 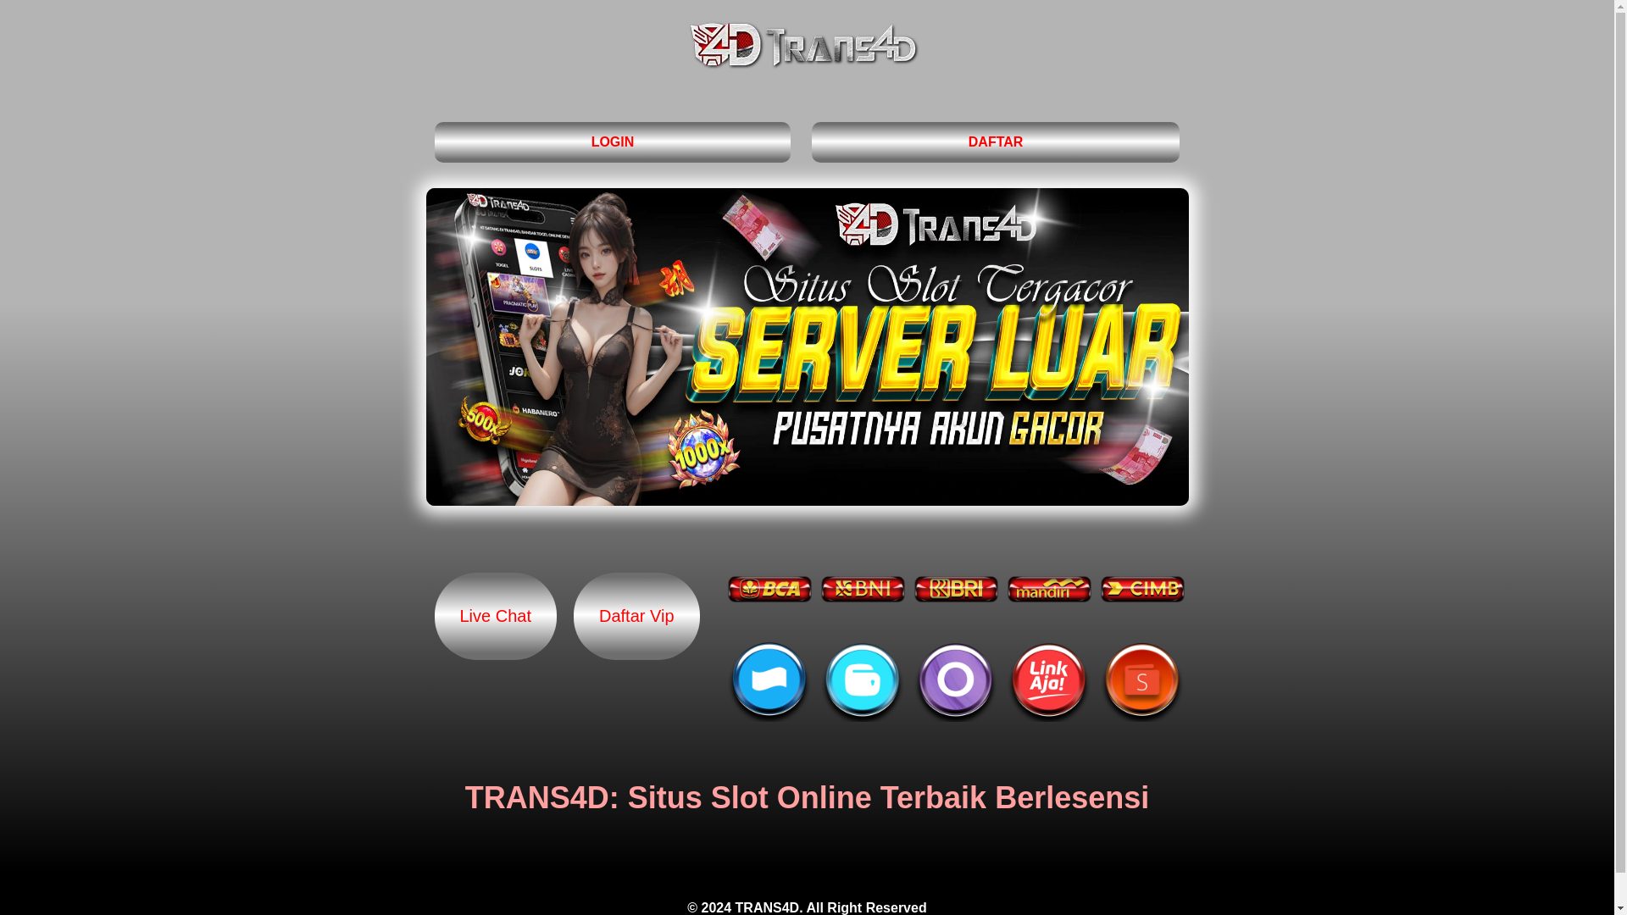 What do you see at coordinates (997, 142) in the screenshot?
I see `DAFTAR` at bounding box center [997, 142].